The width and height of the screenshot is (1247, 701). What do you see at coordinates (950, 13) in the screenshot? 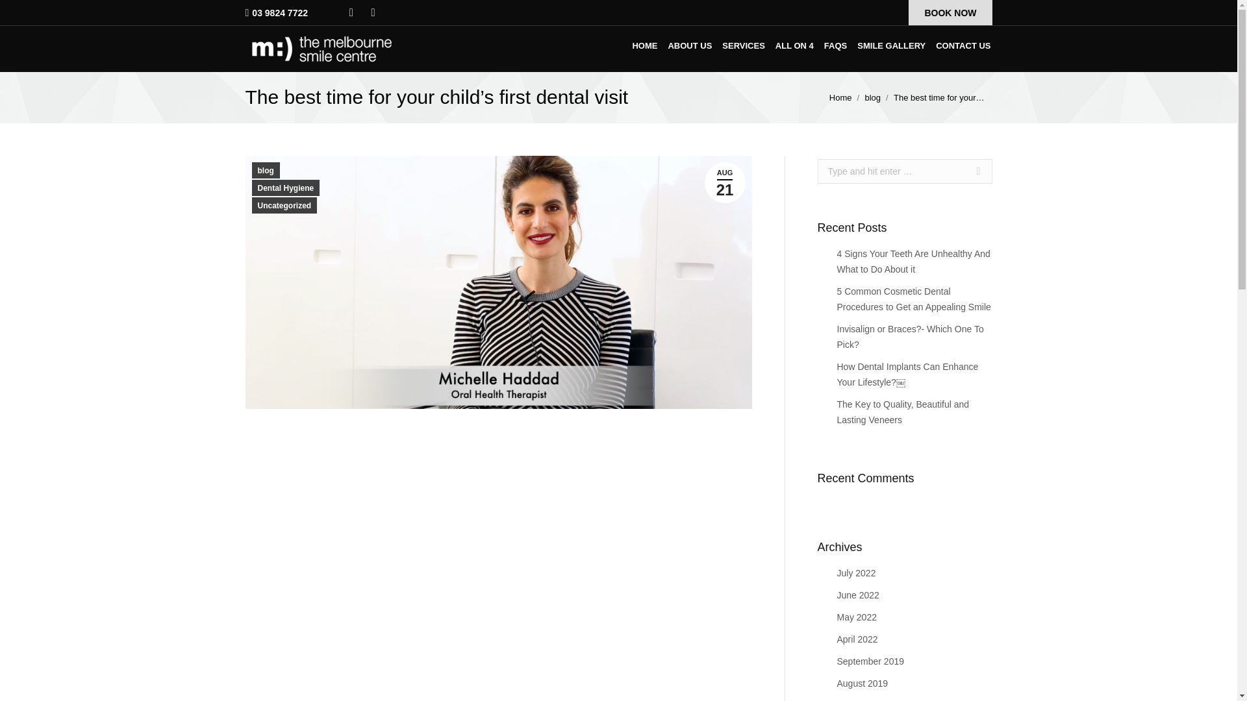
I see `BOOK NOW` at bounding box center [950, 13].